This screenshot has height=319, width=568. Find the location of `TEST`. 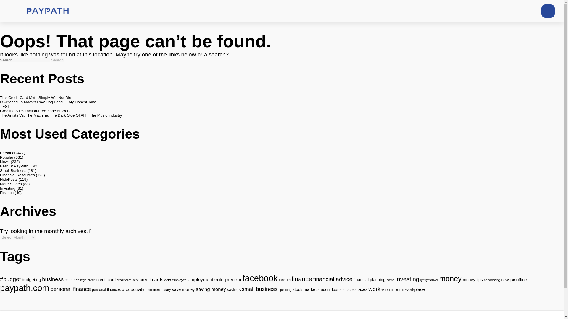

TEST is located at coordinates (5, 106).